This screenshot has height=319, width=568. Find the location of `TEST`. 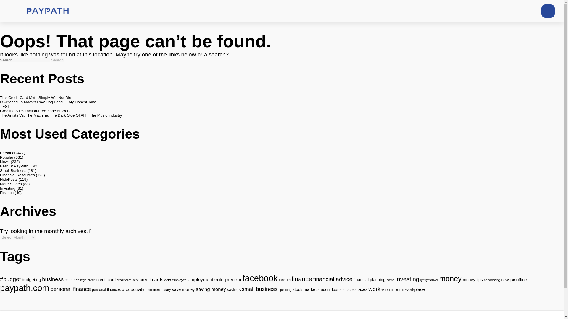

TEST is located at coordinates (5, 106).